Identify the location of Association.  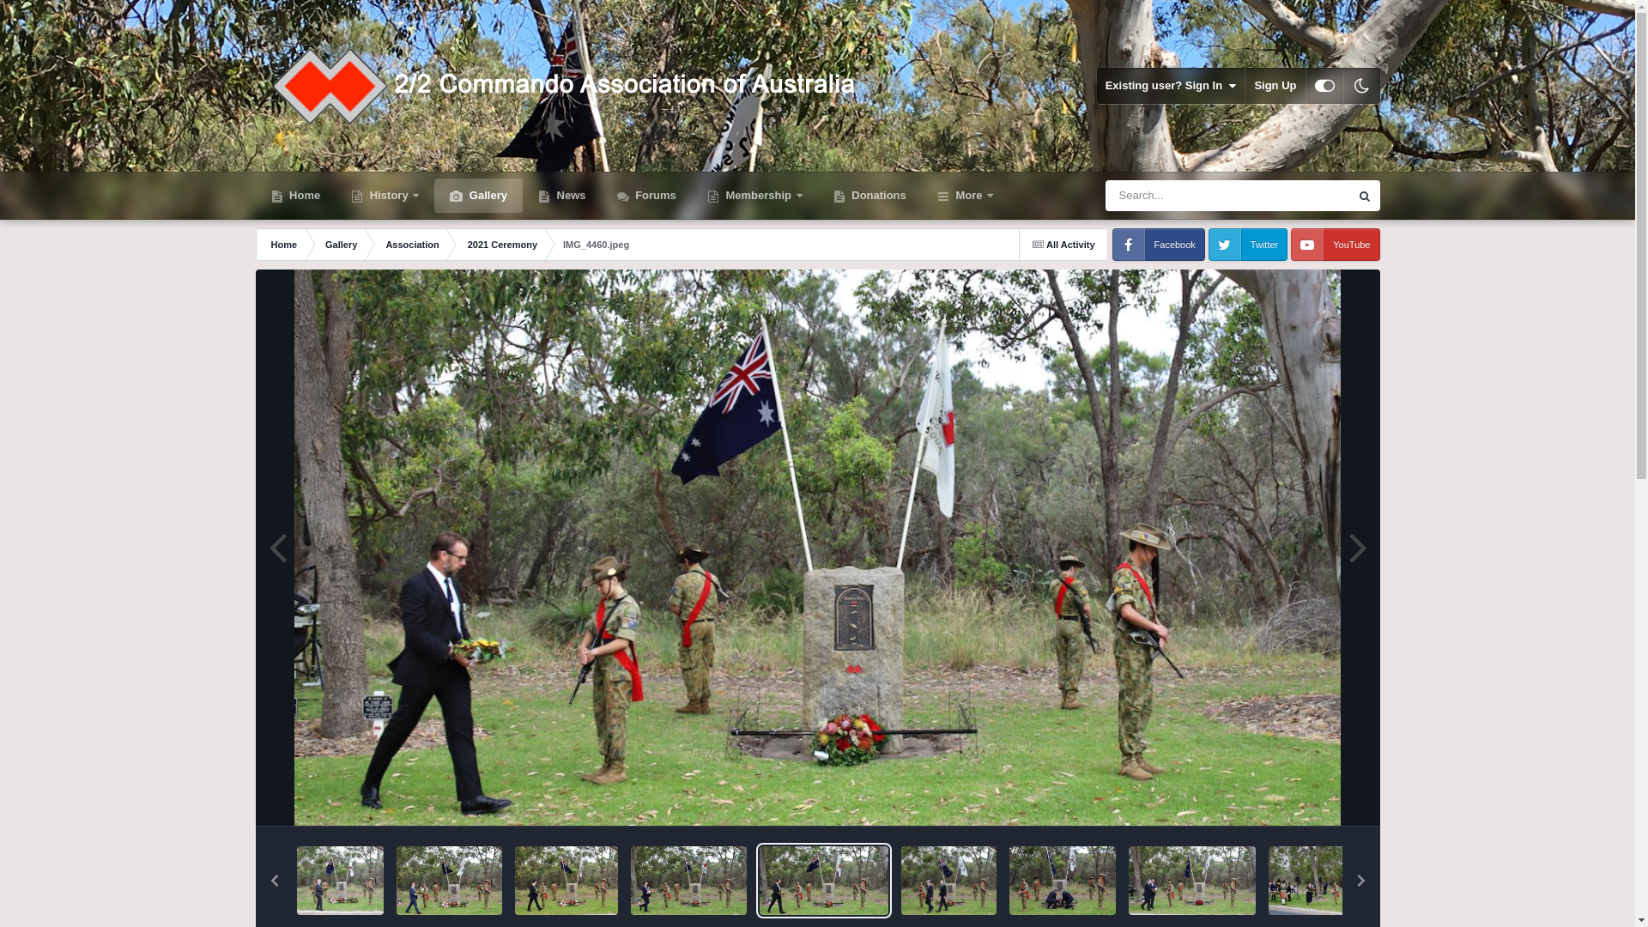
(410, 245).